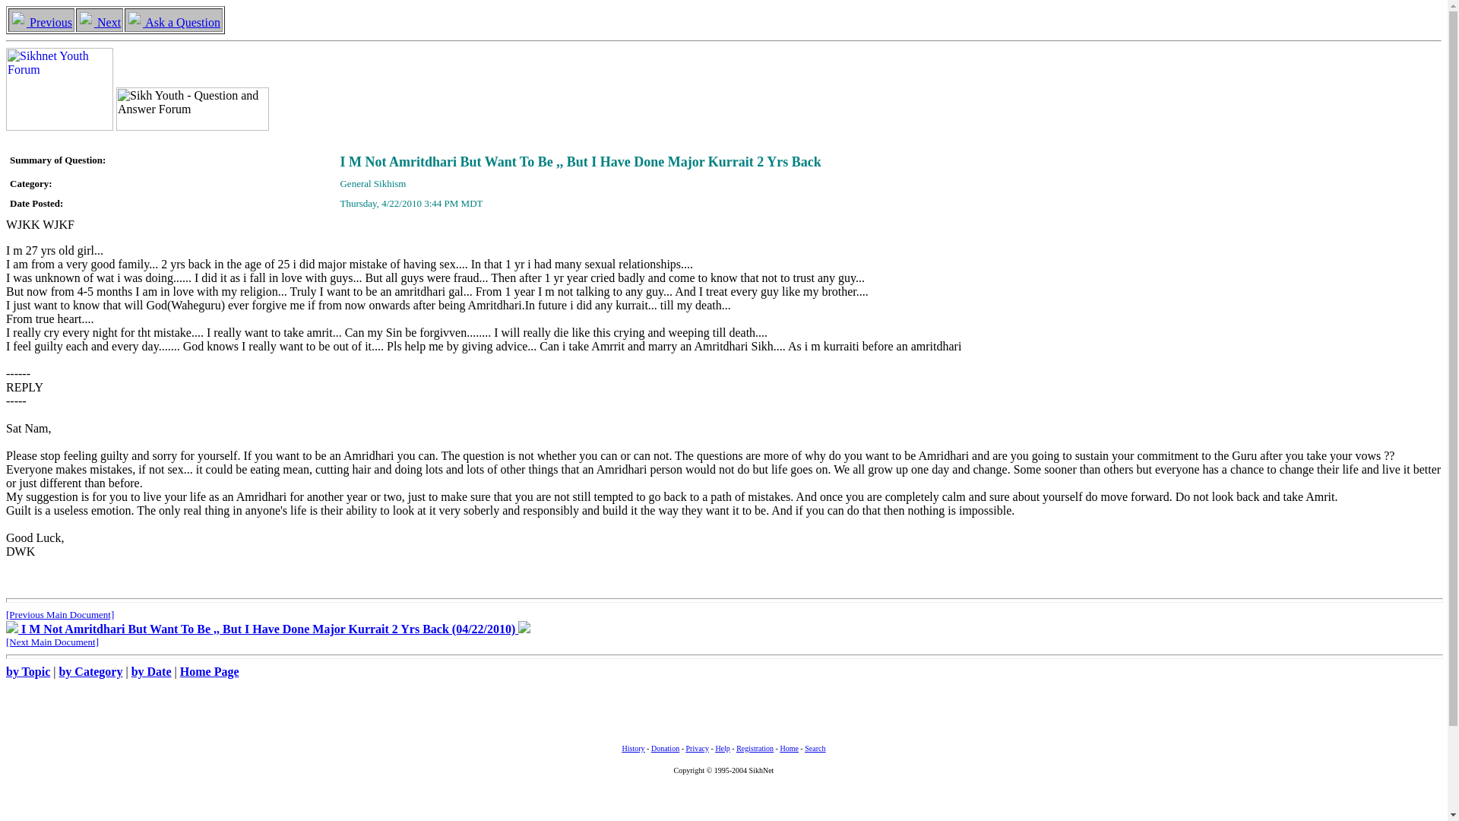  What do you see at coordinates (634, 747) in the screenshot?
I see `History` at bounding box center [634, 747].